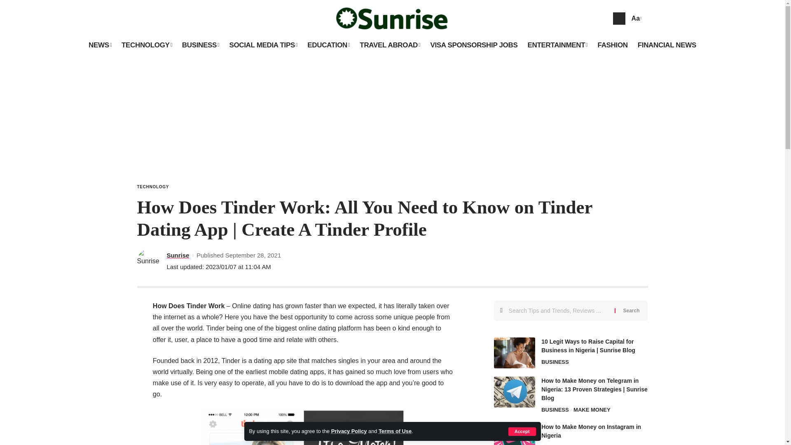  What do you see at coordinates (522, 431) in the screenshot?
I see `Accept` at bounding box center [522, 431].